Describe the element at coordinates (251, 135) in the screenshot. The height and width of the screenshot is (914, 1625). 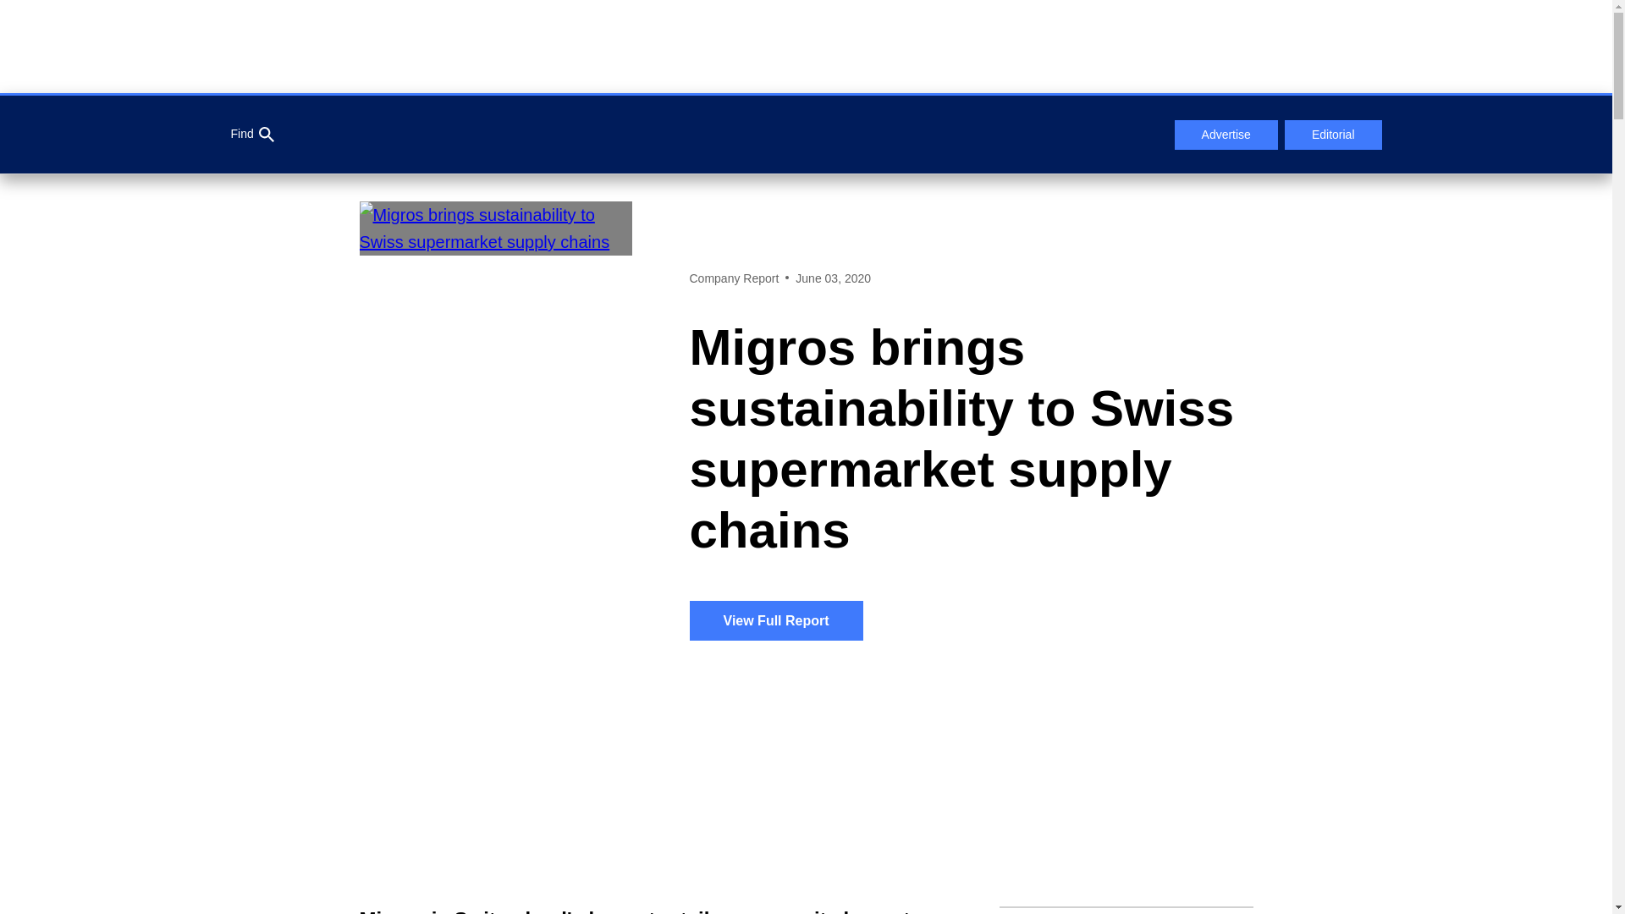
I see `Find` at that location.